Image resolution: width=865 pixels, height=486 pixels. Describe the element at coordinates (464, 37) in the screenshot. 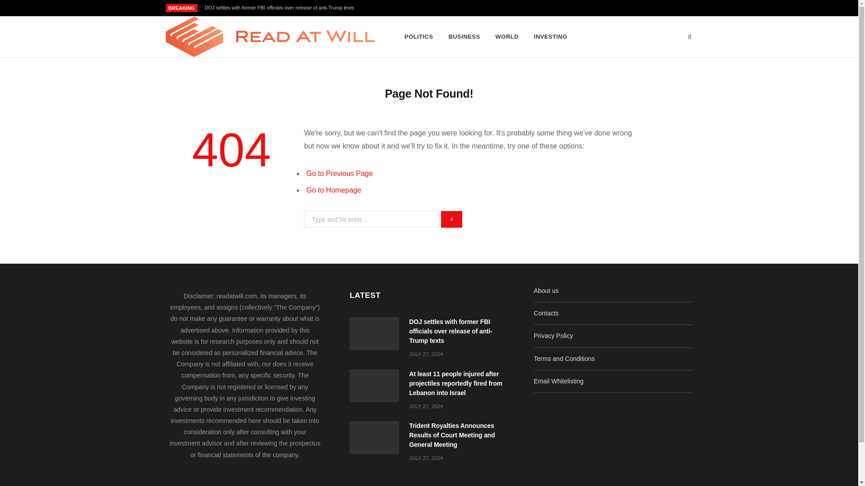

I see `BUSINESS` at that location.